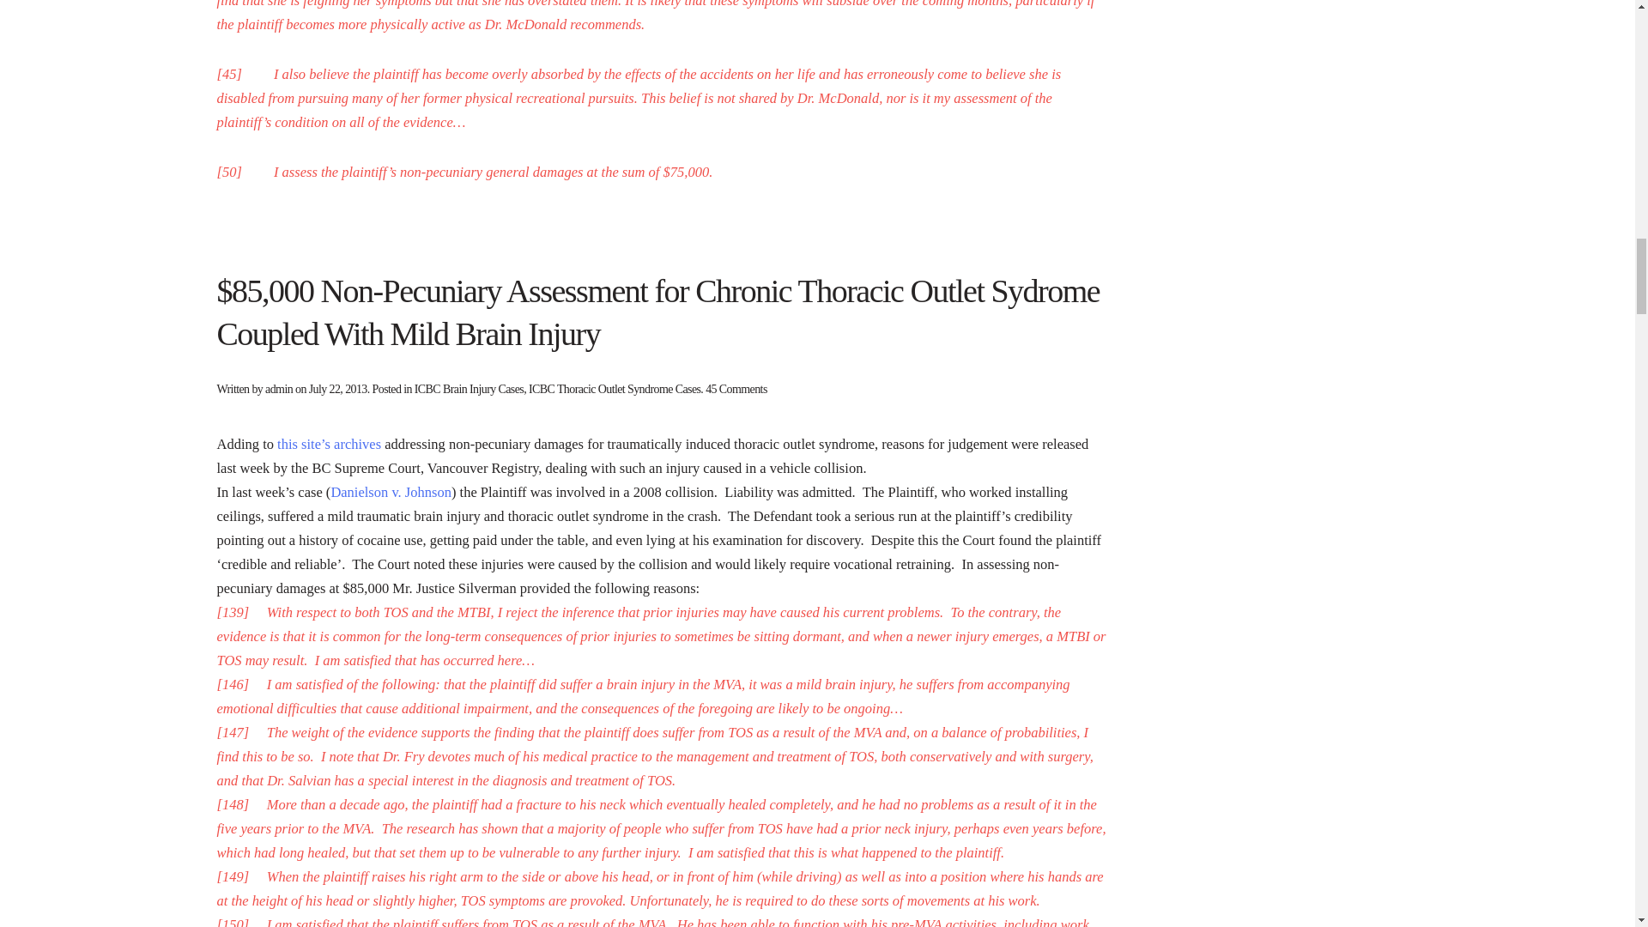  Describe the element at coordinates (391, 492) in the screenshot. I see `Danielson v. Johnson` at that location.